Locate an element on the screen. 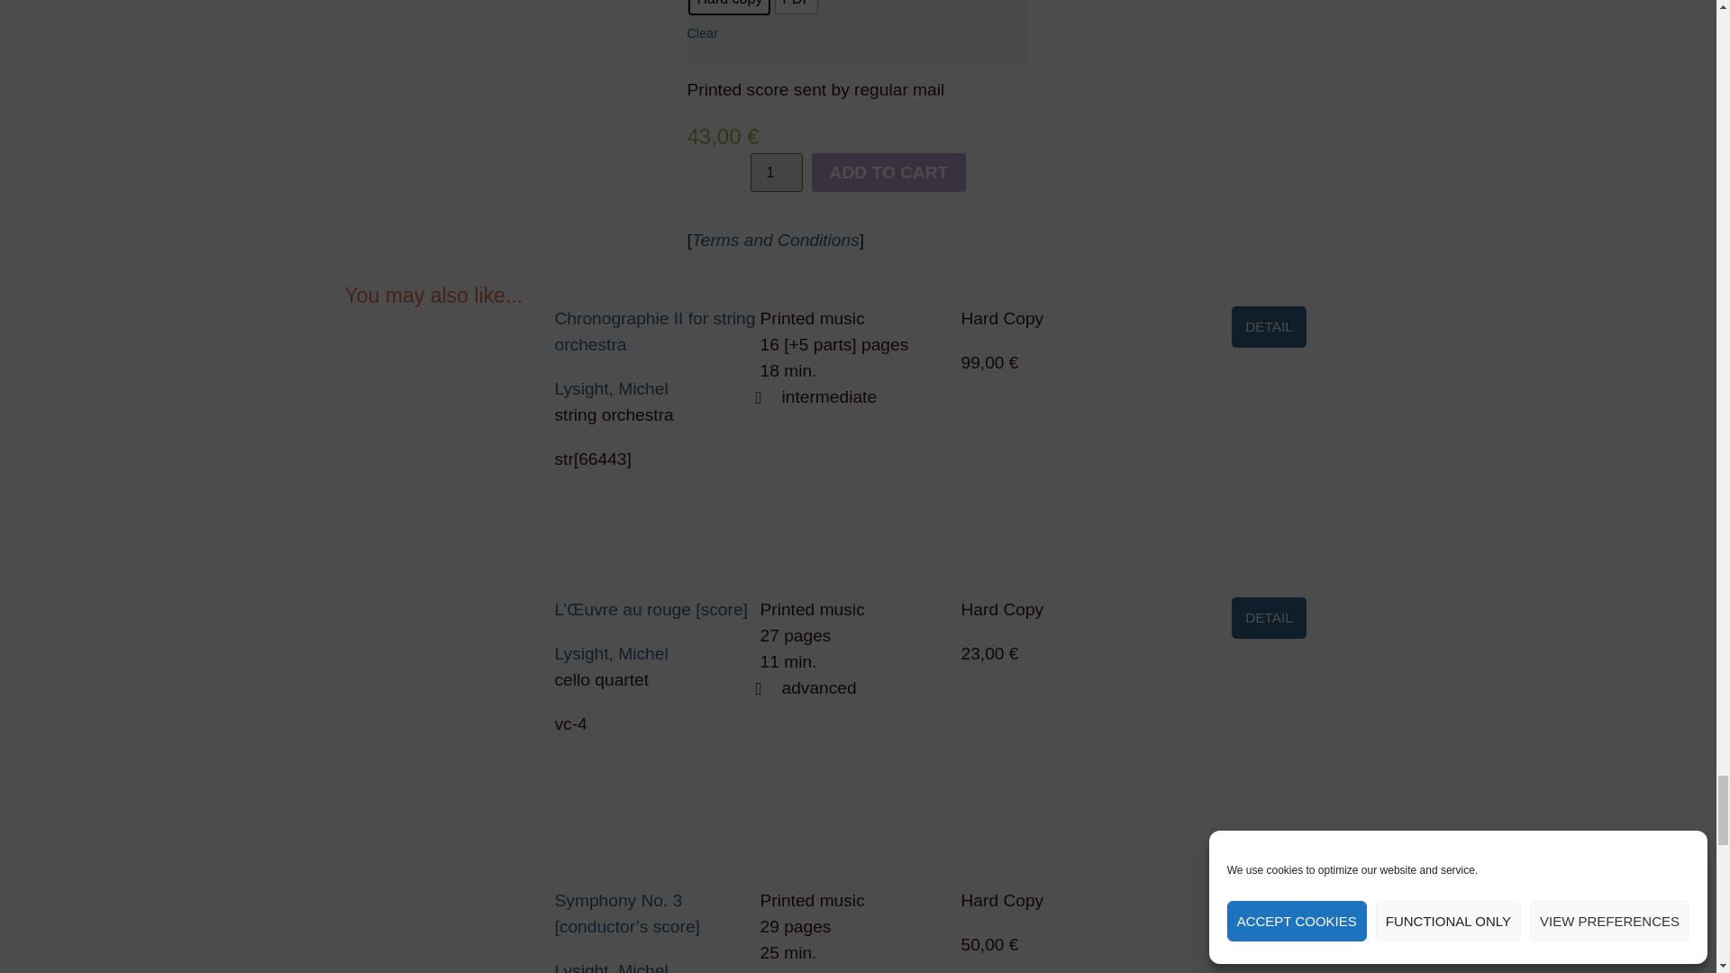 Image resolution: width=1730 pixels, height=973 pixels. 1 is located at coordinates (777, 171).